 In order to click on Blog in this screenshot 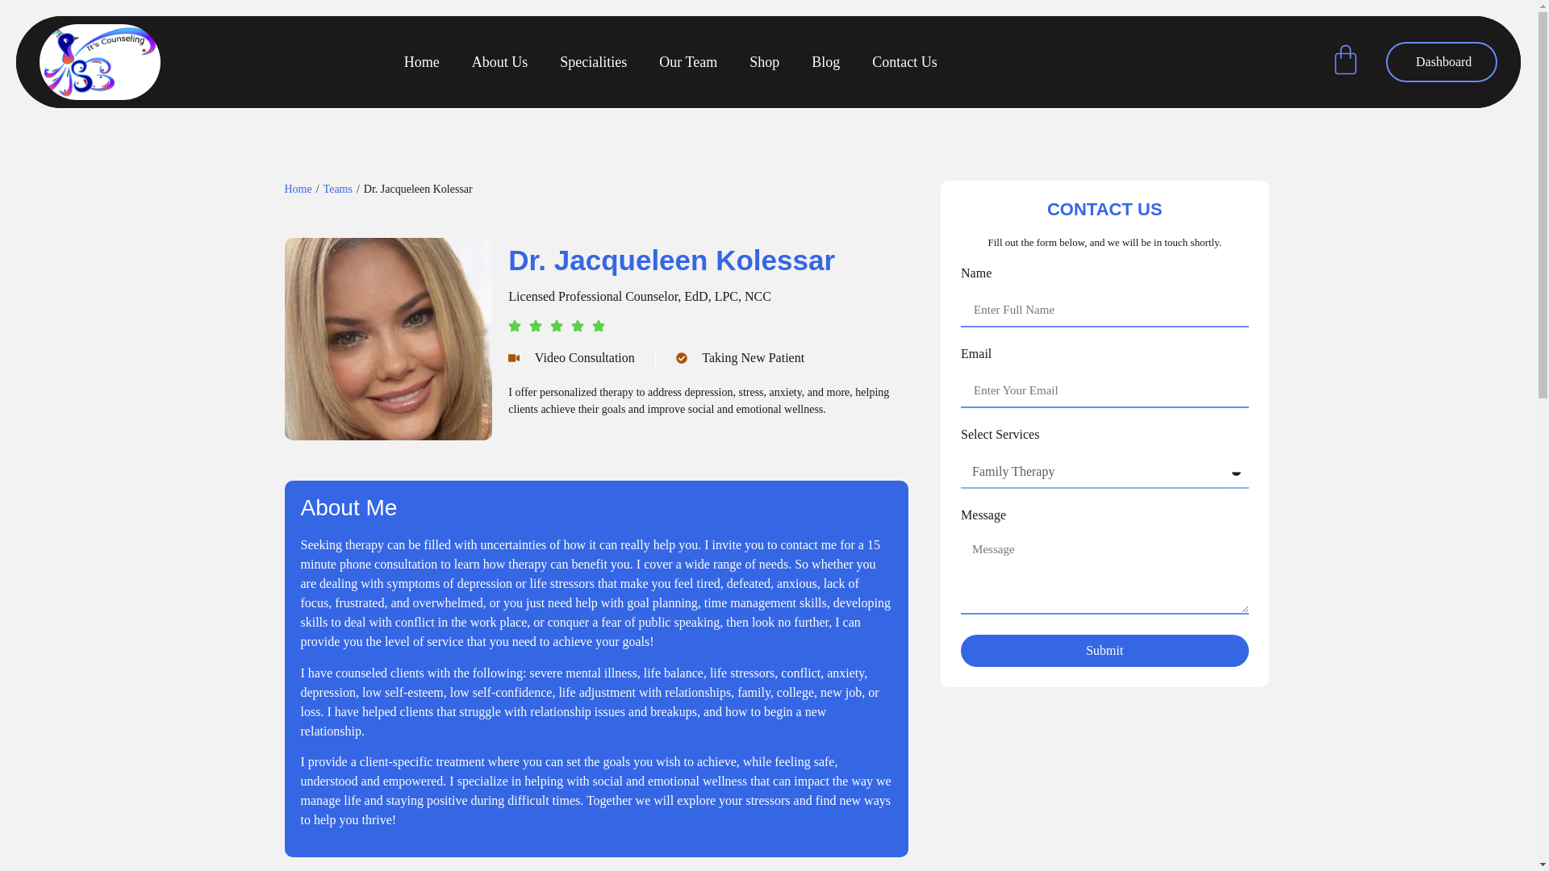, I will do `click(826, 2)`.